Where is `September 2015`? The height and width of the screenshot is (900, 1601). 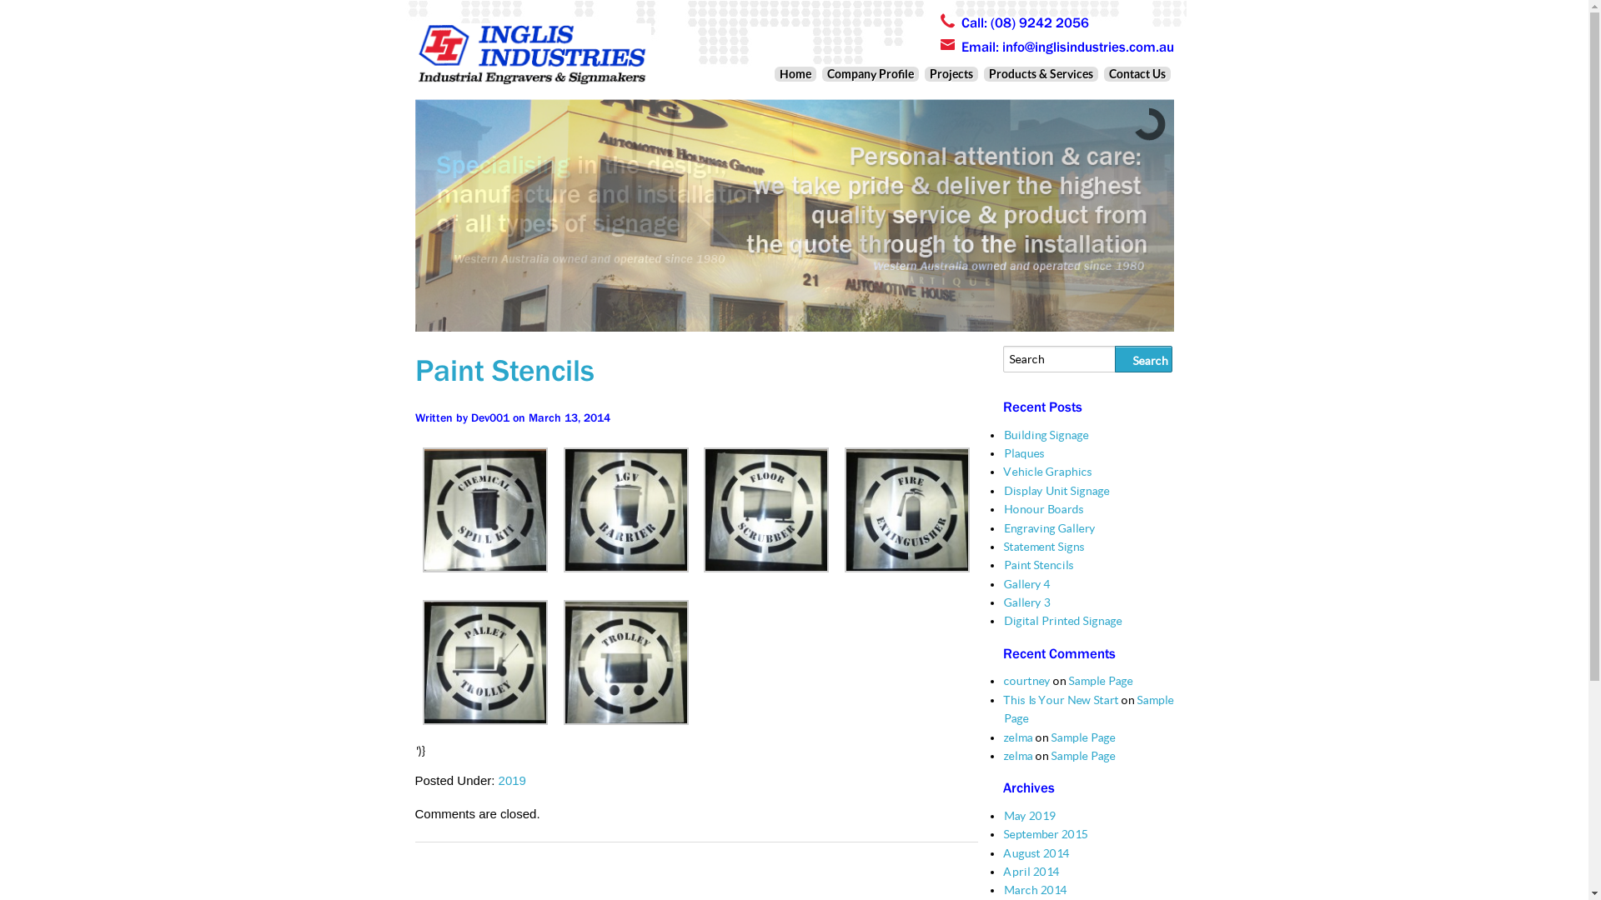 September 2015 is located at coordinates (1044, 834).